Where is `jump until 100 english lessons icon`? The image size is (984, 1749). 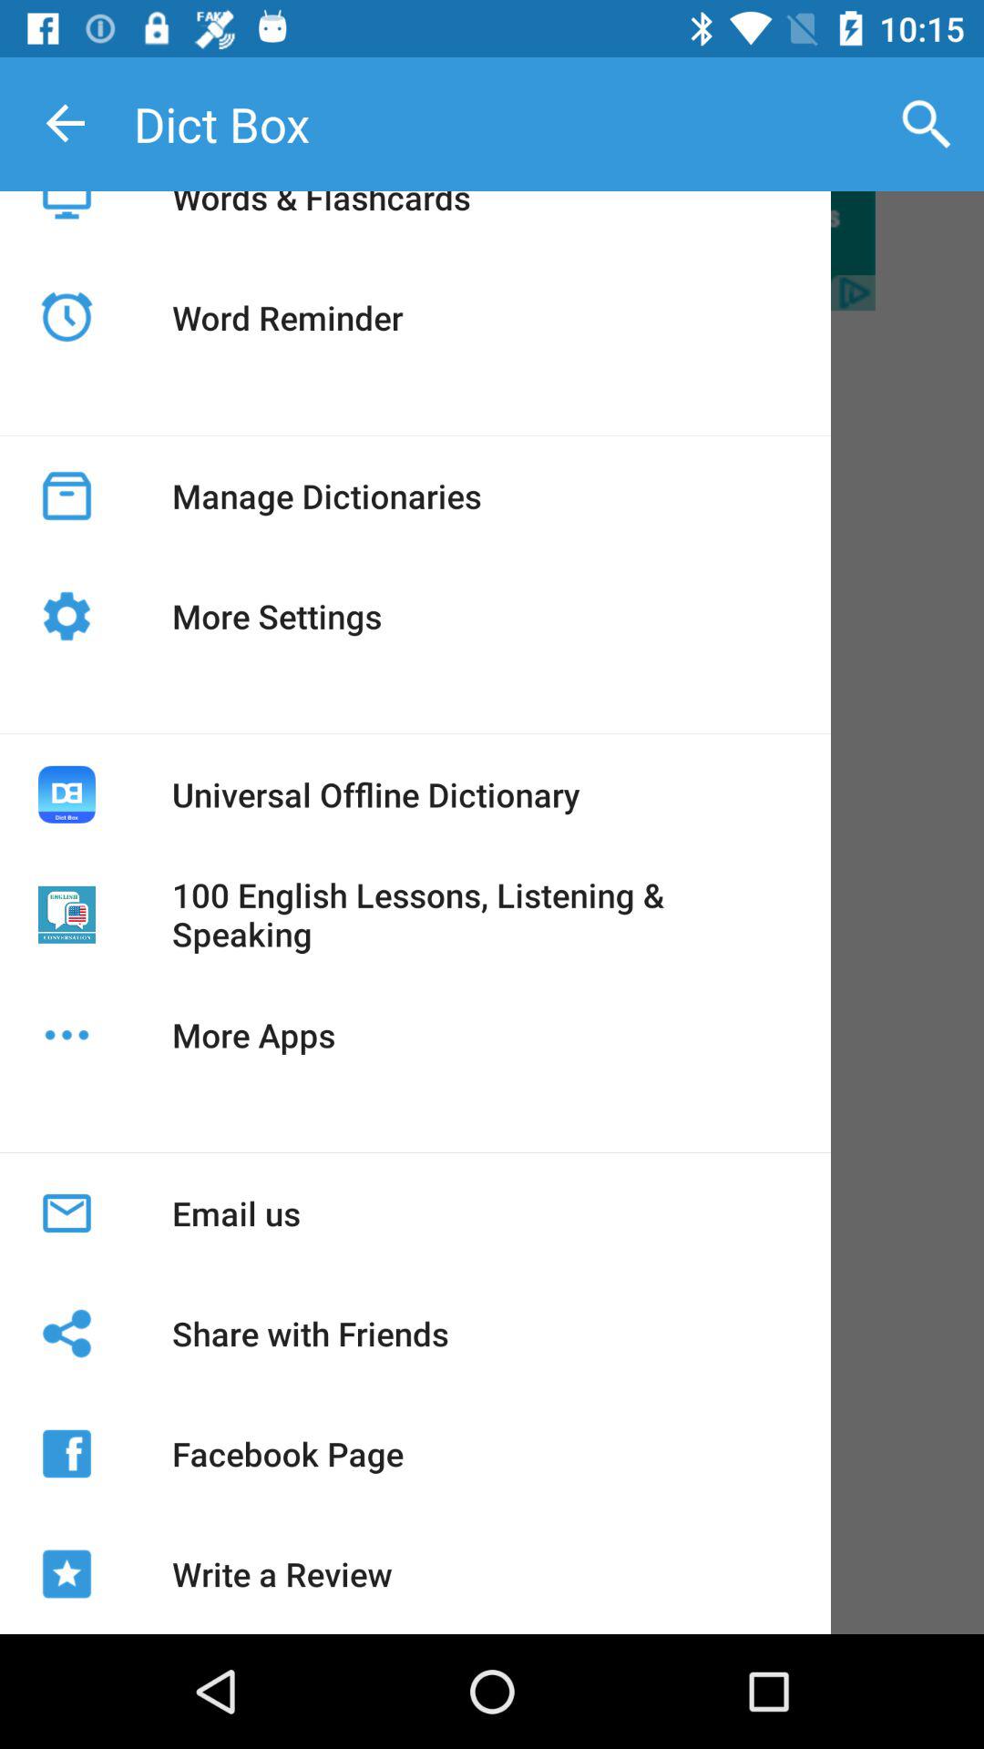
jump until 100 english lessons icon is located at coordinates (482, 915).